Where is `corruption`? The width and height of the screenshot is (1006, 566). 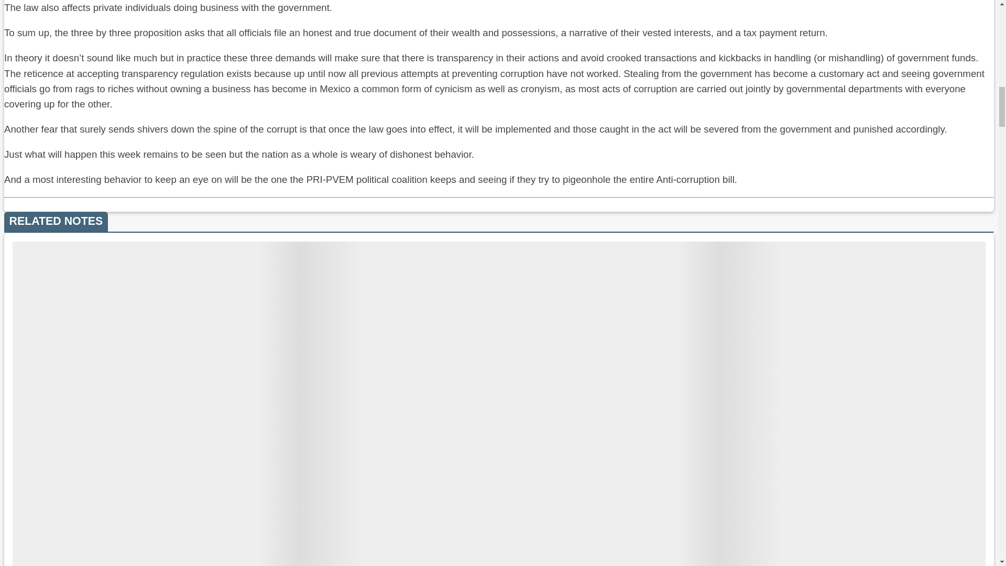 corruption is located at coordinates (21, 206).